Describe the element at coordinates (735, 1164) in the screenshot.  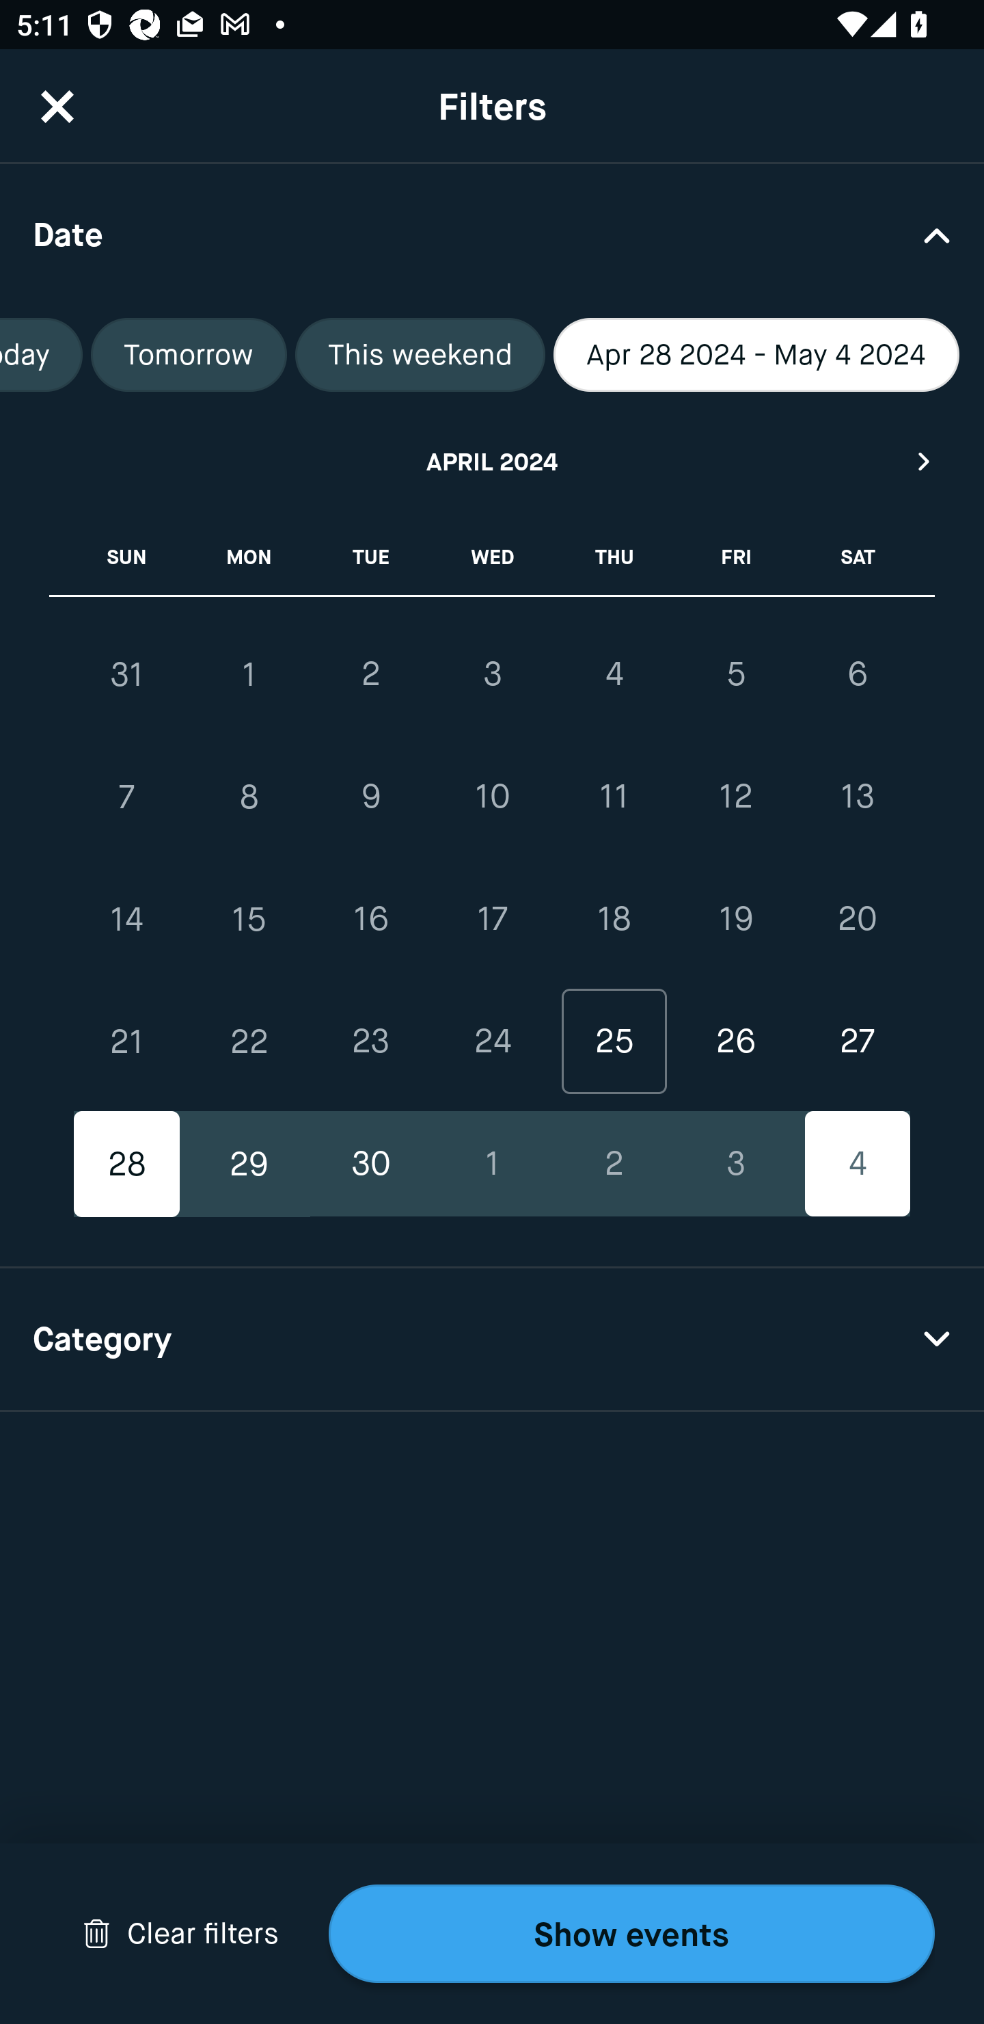
I see `3` at that location.